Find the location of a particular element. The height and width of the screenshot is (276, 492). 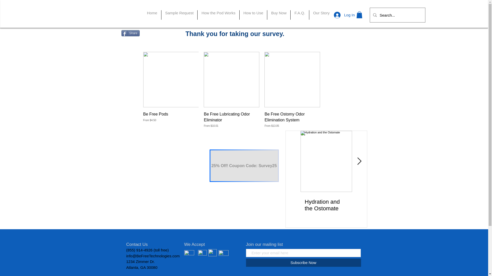

Facebook Like is located at coordinates (153, 44).